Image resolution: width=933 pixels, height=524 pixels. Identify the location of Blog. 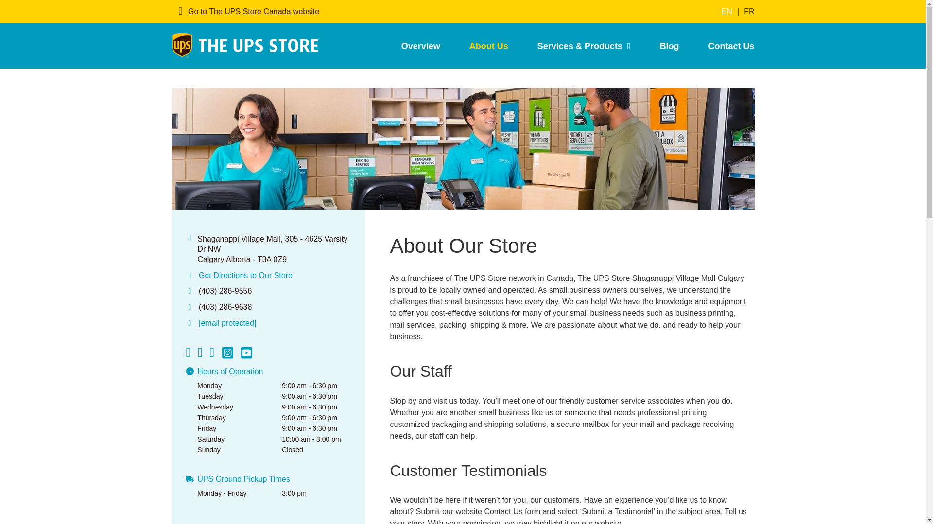
(669, 46).